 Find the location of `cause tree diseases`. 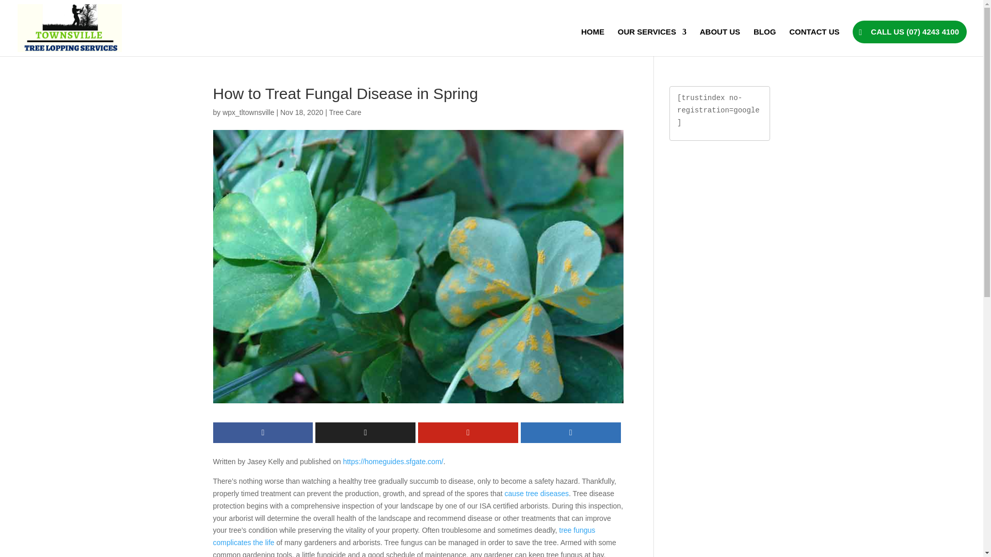

cause tree diseases is located at coordinates (537, 494).